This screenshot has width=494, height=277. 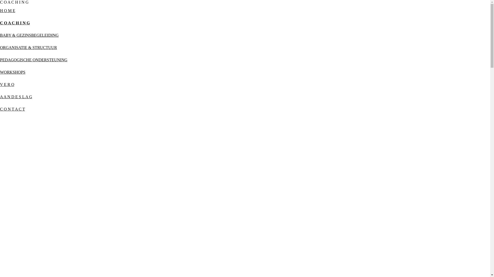 I want to click on H O M E, so click(x=8, y=11).